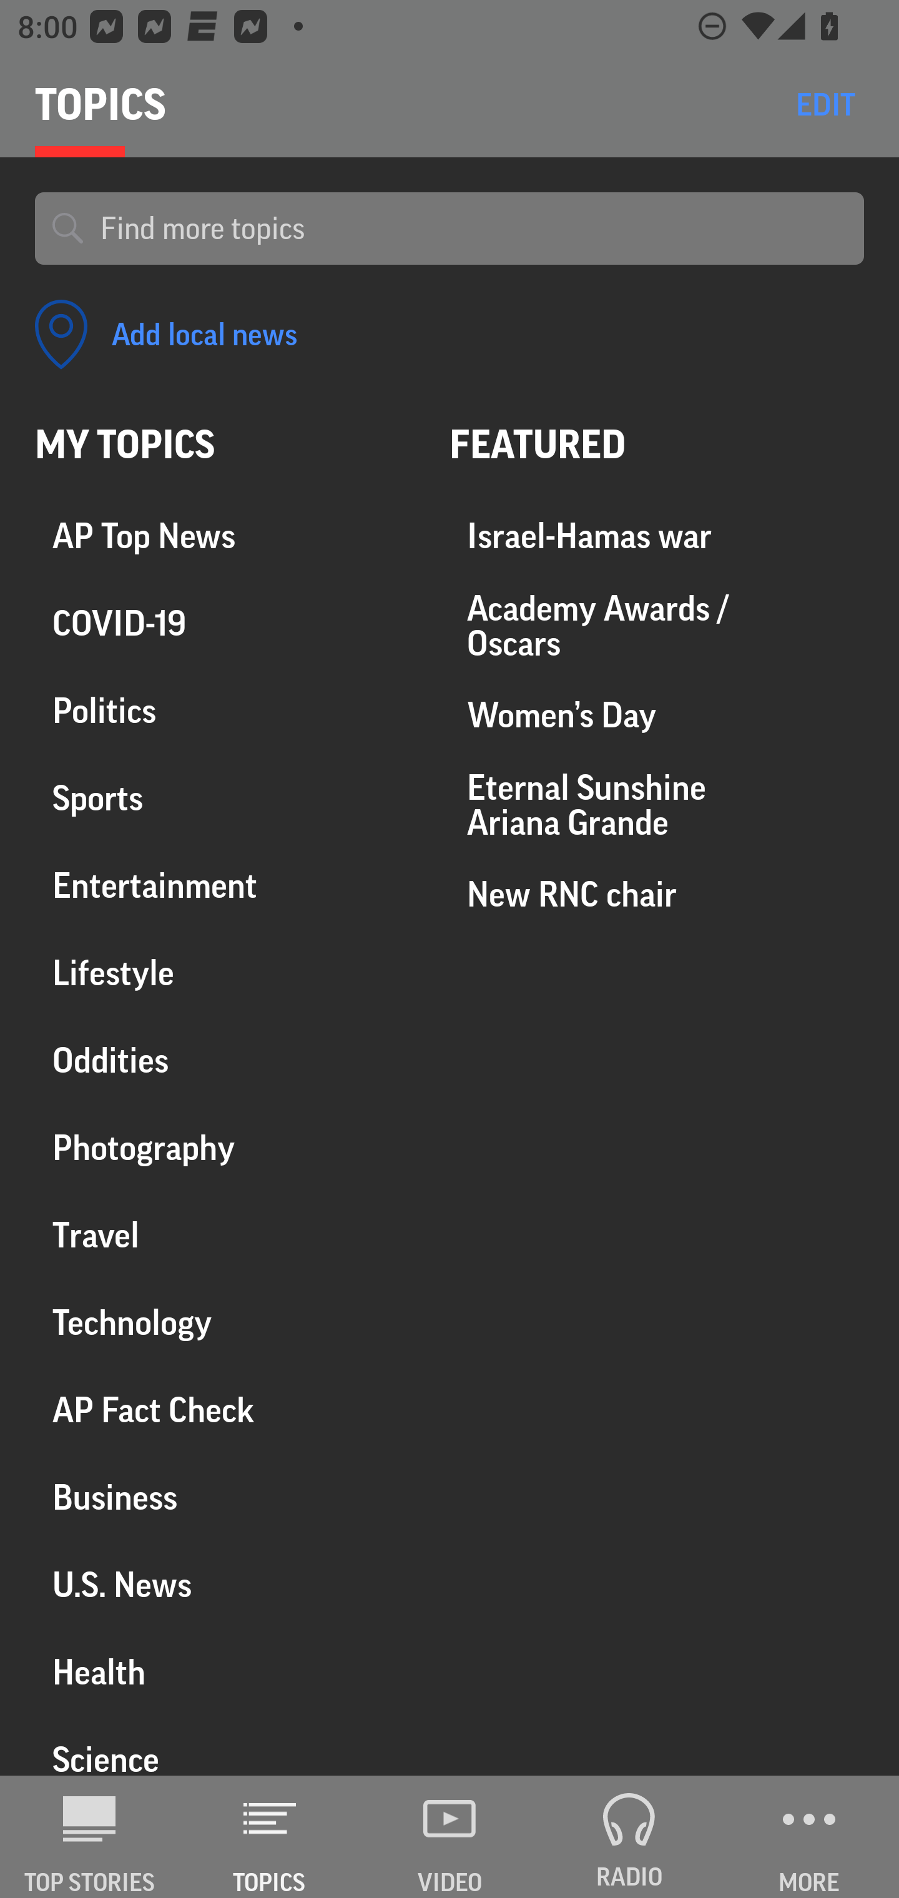  What do you see at coordinates (225, 799) in the screenshot?
I see `Sports` at bounding box center [225, 799].